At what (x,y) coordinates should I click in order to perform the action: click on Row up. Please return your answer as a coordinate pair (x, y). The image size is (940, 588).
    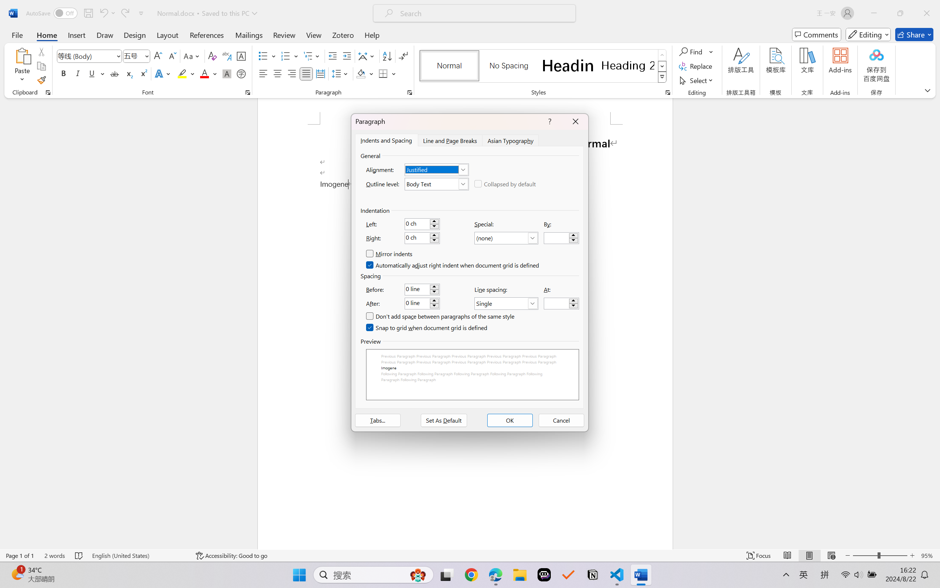
    Looking at the image, I should click on (662, 55).